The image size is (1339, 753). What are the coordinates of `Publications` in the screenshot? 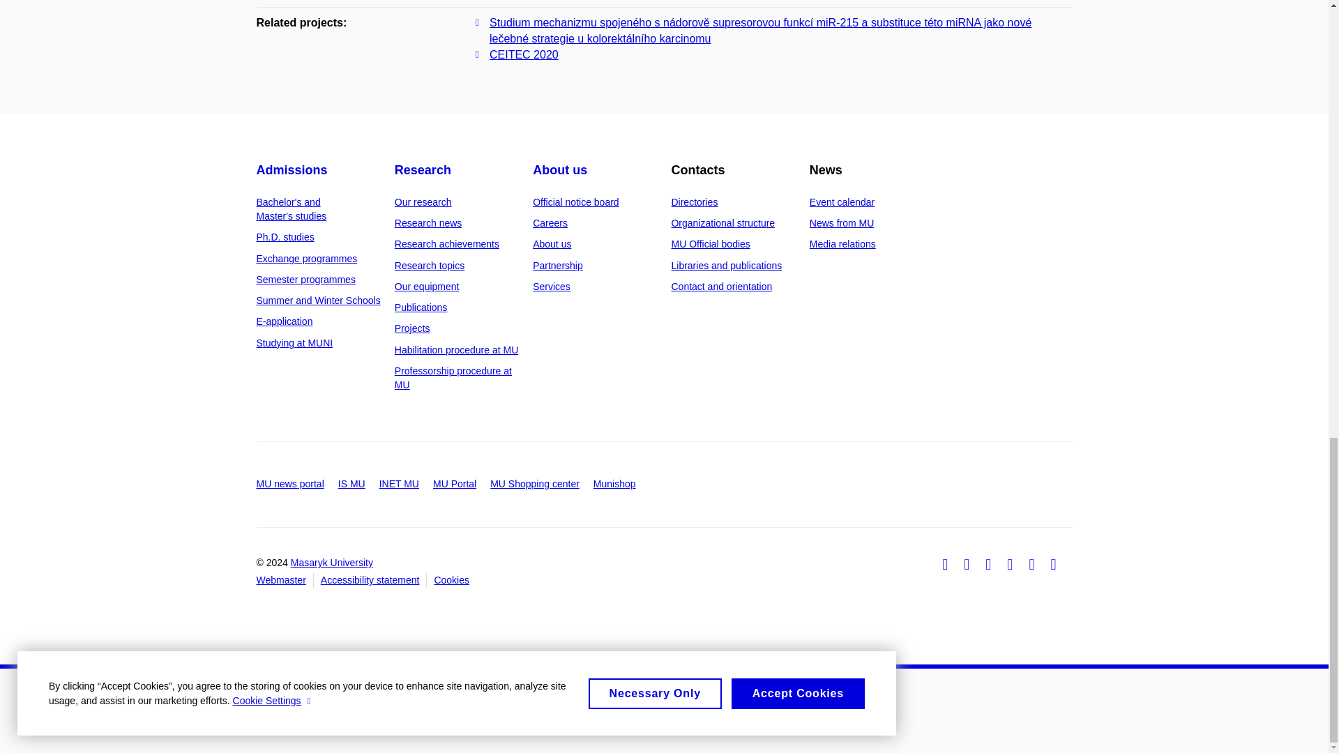 It's located at (421, 307).